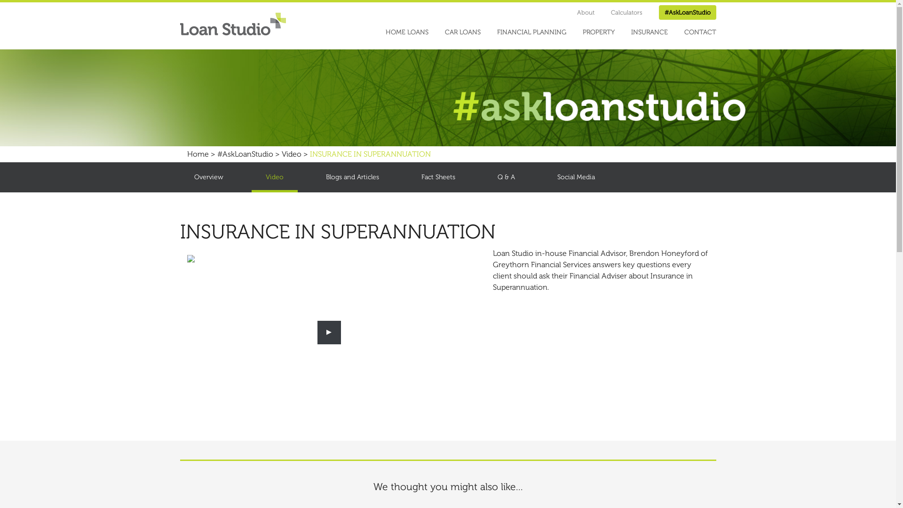 The image size is (903, 508). I want to click on Social Media, so click(576, 177).